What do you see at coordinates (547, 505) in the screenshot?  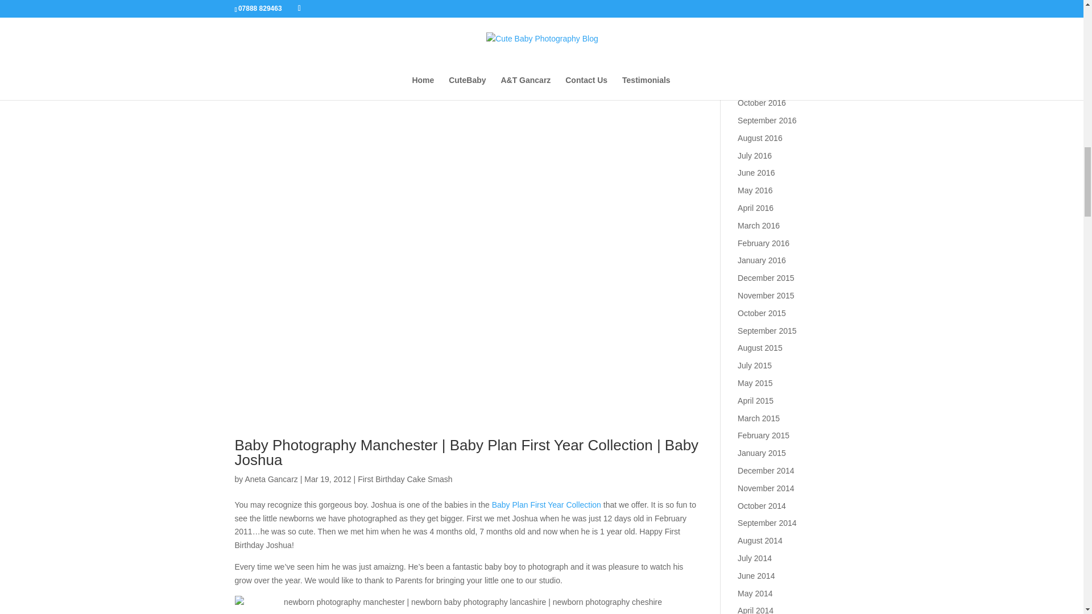 I see `Baby Plan First Year Collection` at bounding box center [547, 505].